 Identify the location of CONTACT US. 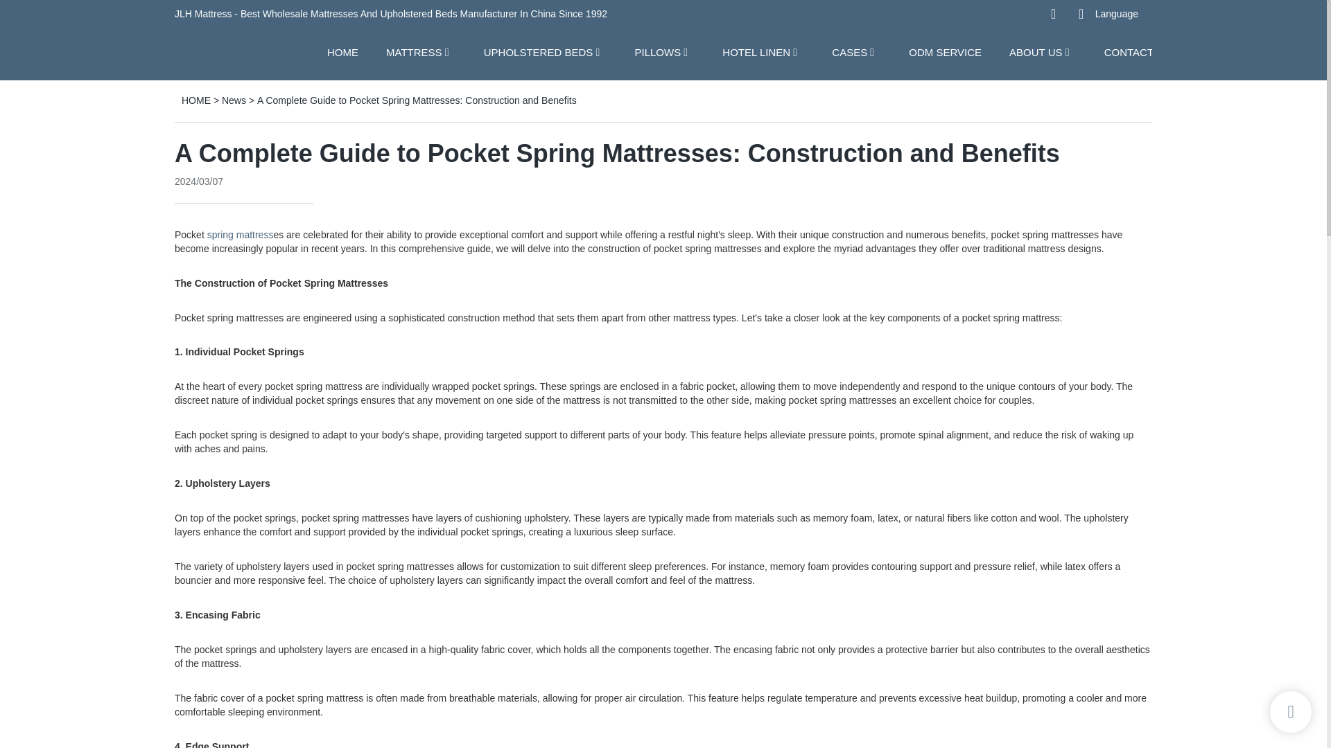
(1138, 51).